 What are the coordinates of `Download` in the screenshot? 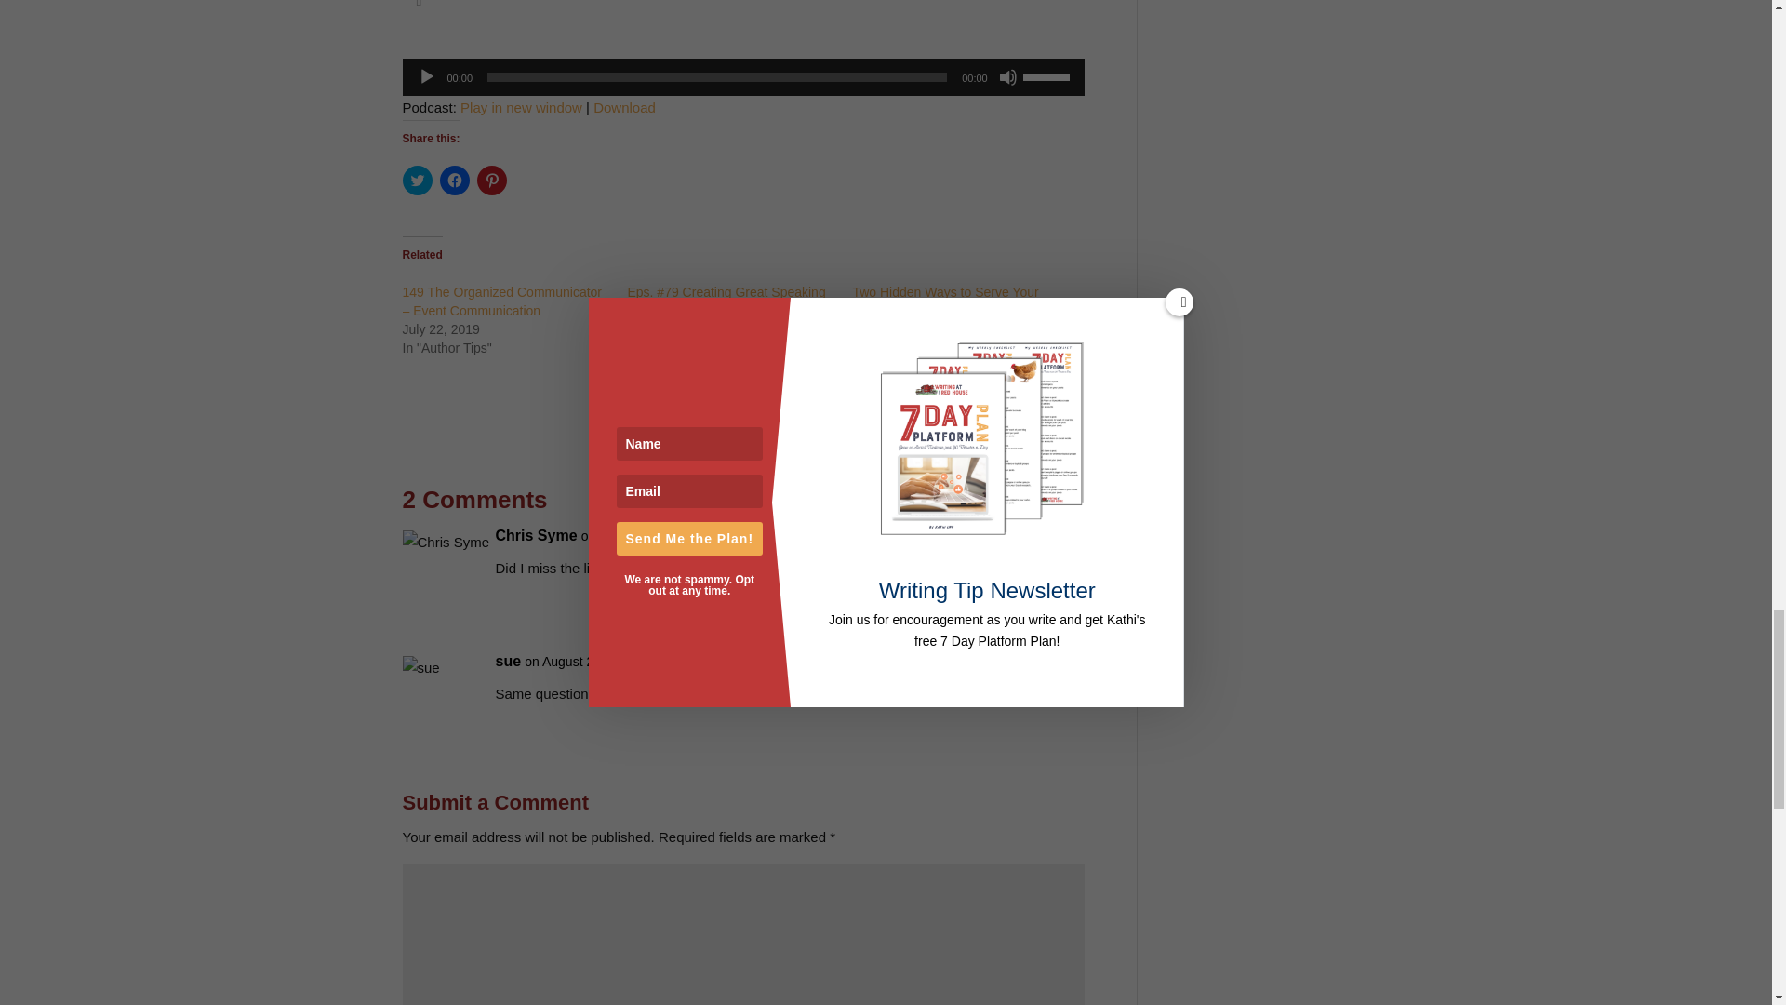 It's located at (623, 107).